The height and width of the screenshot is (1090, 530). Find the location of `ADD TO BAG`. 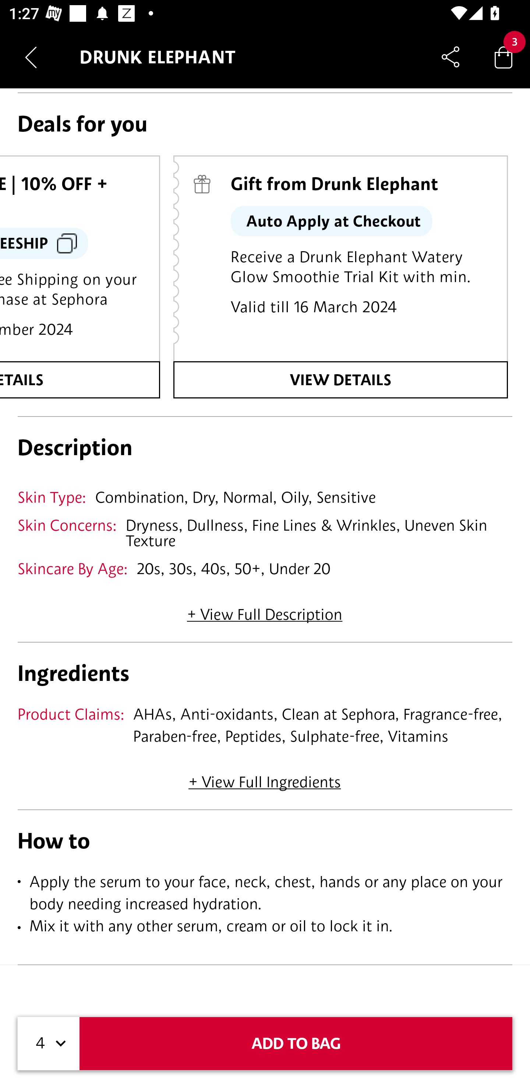

ADD TO BAG is located at coordinates (296, 1044).